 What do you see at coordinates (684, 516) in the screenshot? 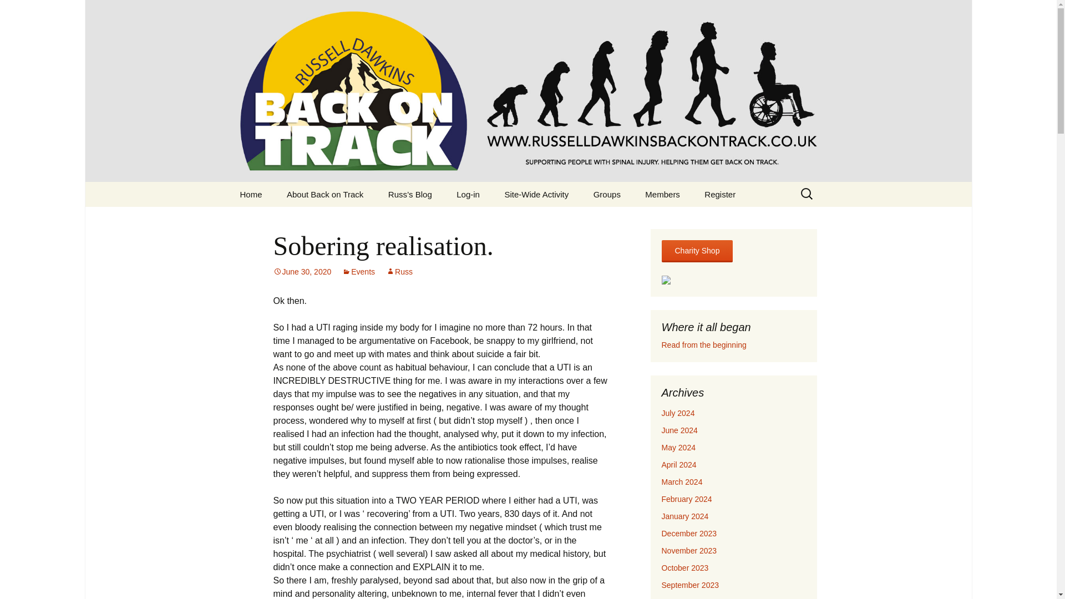
I see `January 2024` at bounding box center [684, 516].